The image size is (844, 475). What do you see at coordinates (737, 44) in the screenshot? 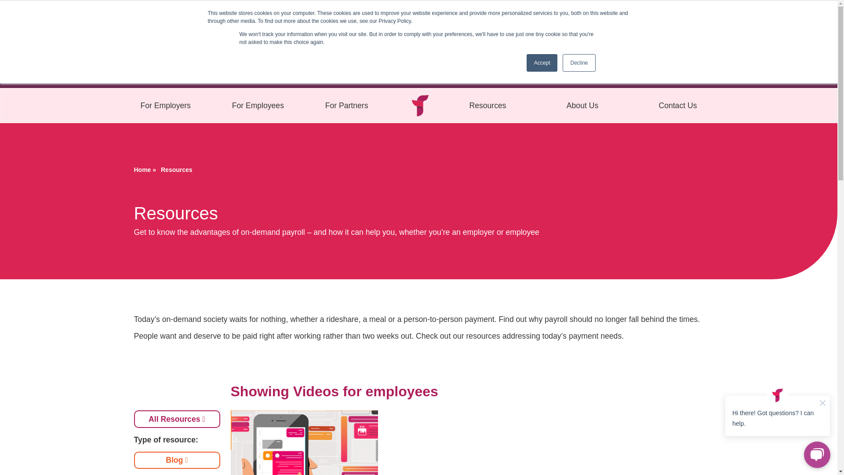
I see `See Rules and More Info` at bounding box center [737, 44].